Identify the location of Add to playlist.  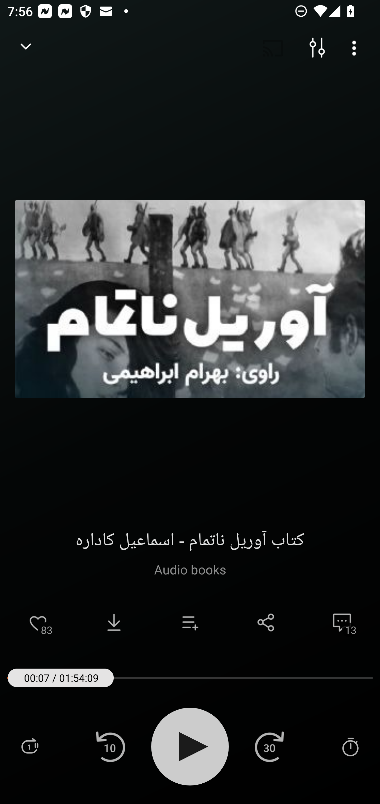
(190, 623).